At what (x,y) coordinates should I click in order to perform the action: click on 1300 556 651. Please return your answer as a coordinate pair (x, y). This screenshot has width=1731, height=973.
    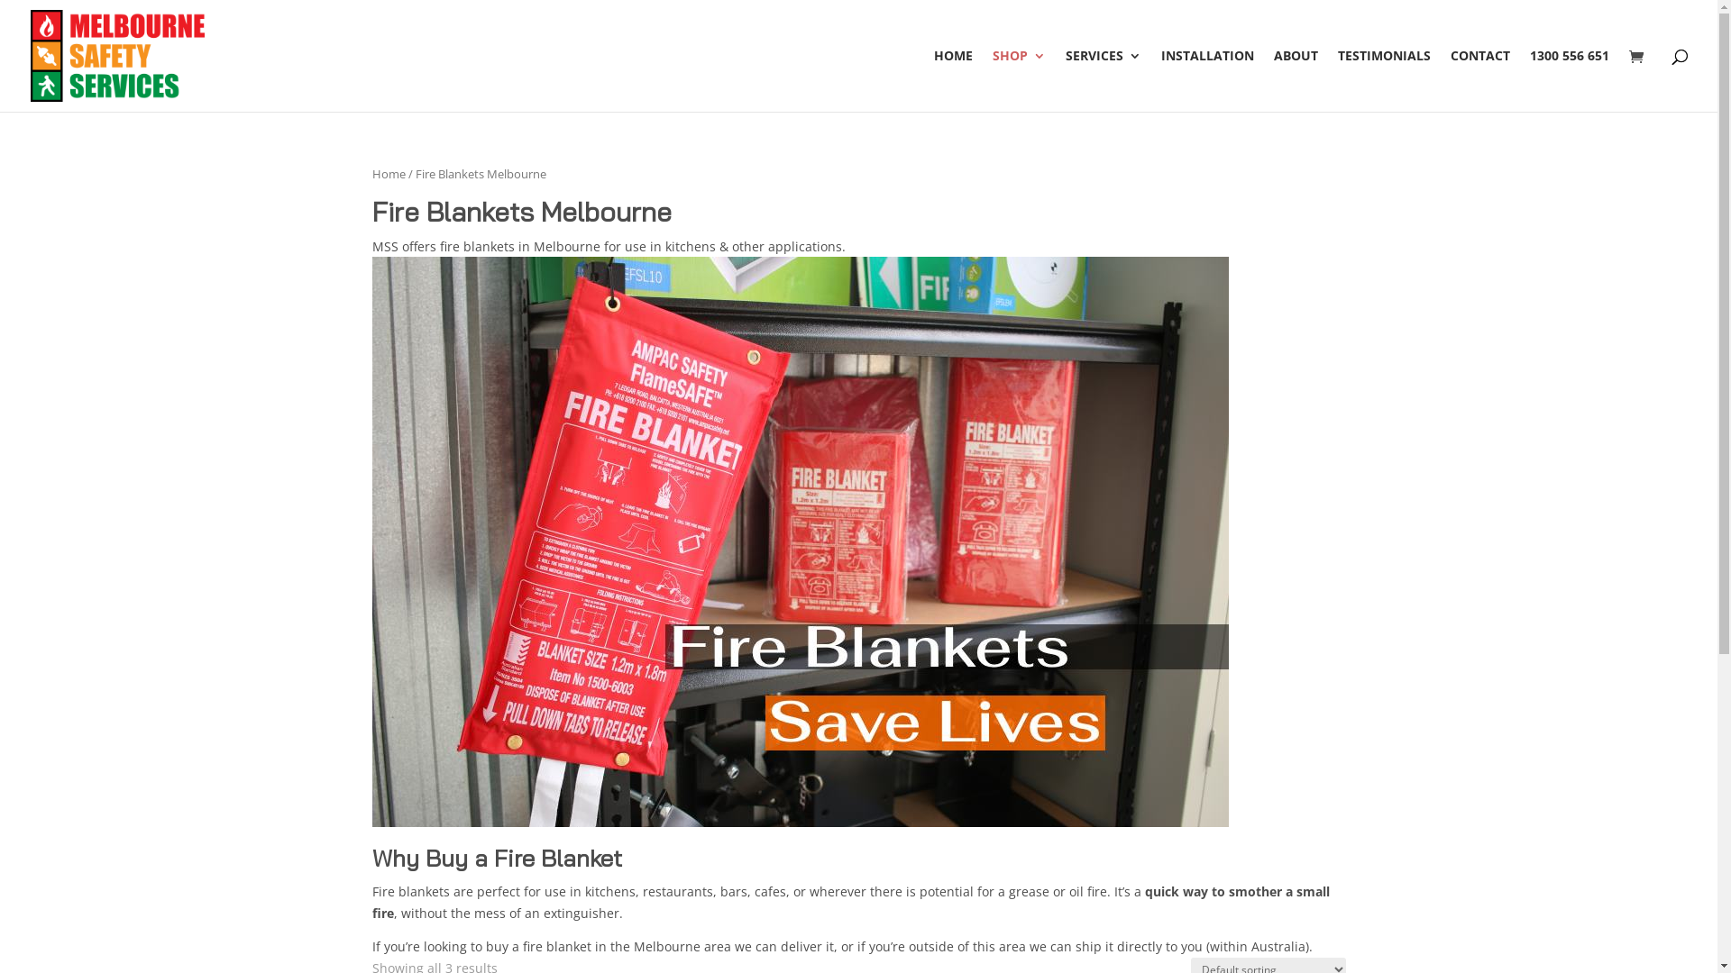
    Looking at the image, I should click on (1570, 81).